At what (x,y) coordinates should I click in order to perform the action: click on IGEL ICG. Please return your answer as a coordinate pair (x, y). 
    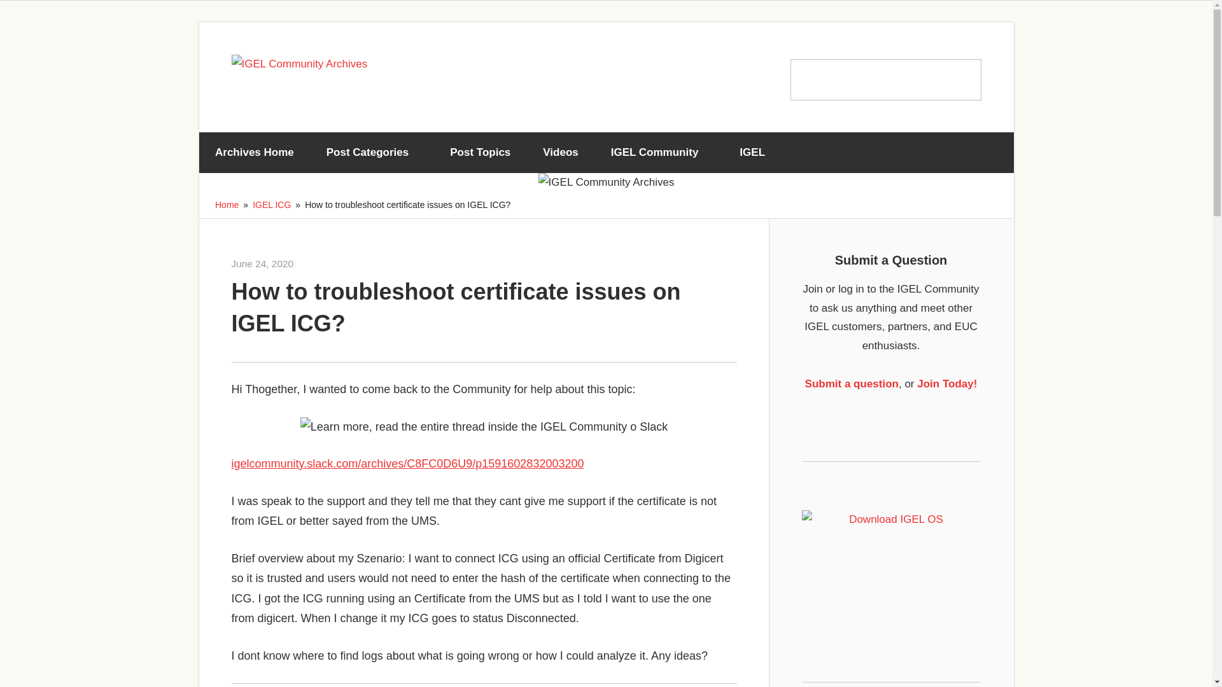
    Looking at the image, I should click on (271, 205).